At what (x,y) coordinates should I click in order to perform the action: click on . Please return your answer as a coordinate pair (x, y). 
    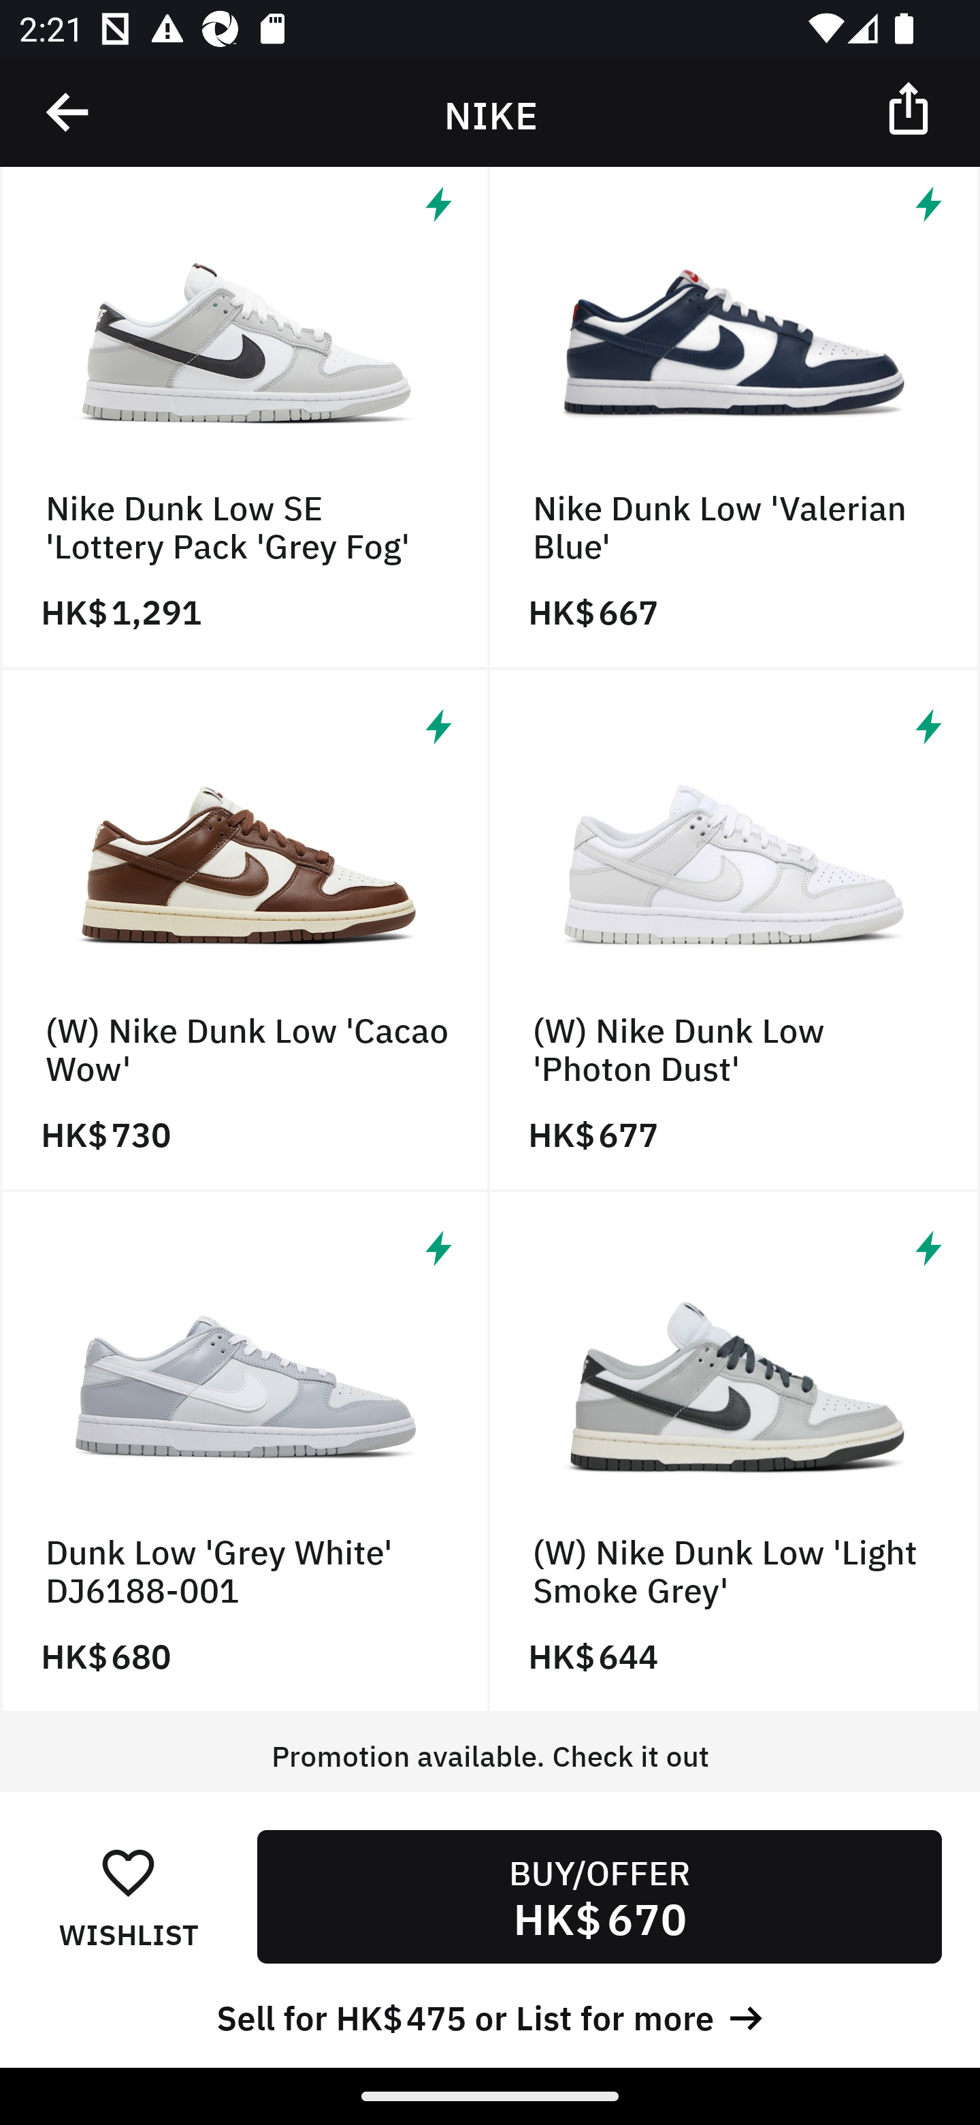
    Looking at the image, I should click on (69, 112).